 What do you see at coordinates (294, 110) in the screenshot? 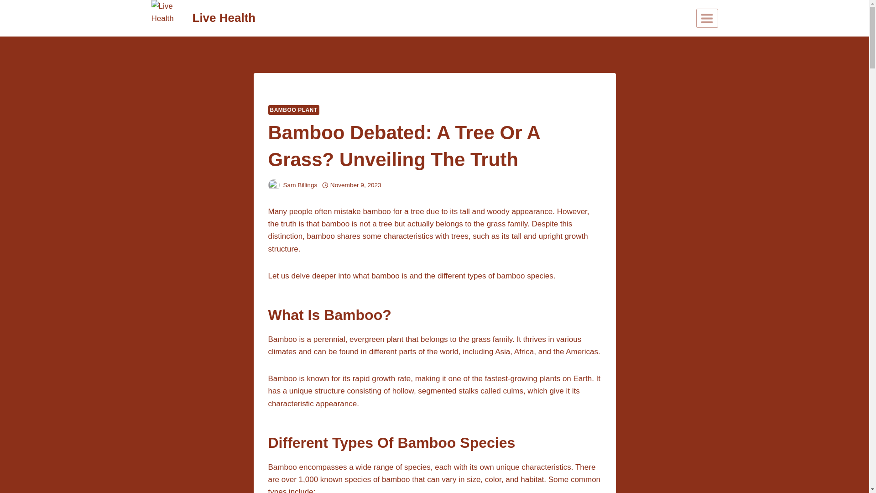
I see `BAMBOO PLANT` at bounding box center [294, 110].